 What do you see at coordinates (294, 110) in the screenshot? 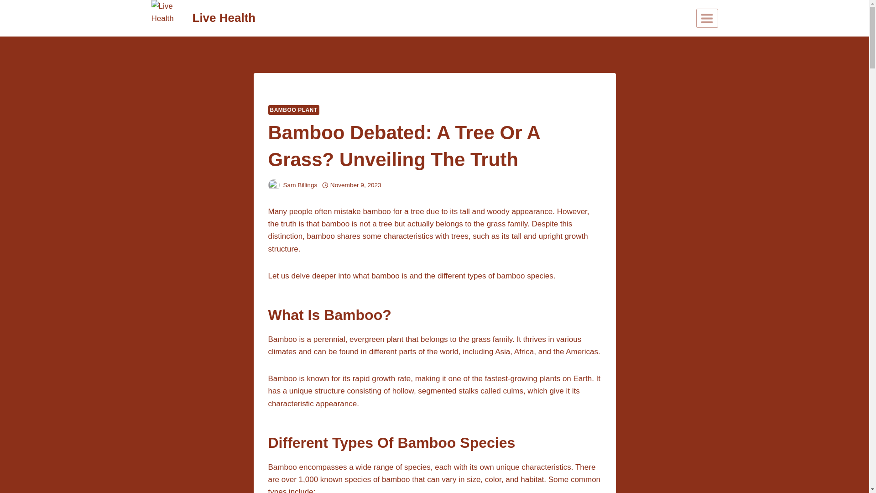
I see `BAMBOO PLANT` at bounding box center [294, 110].